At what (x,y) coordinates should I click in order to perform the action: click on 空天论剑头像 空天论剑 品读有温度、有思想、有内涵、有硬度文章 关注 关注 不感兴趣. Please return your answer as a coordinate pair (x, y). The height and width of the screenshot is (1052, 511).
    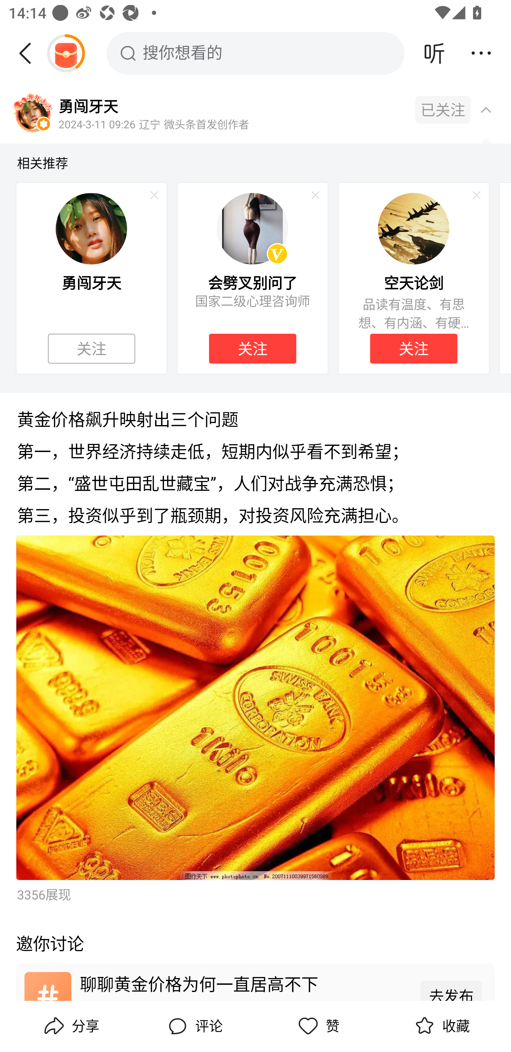
    Looking at the image, I should click on (414, 278).